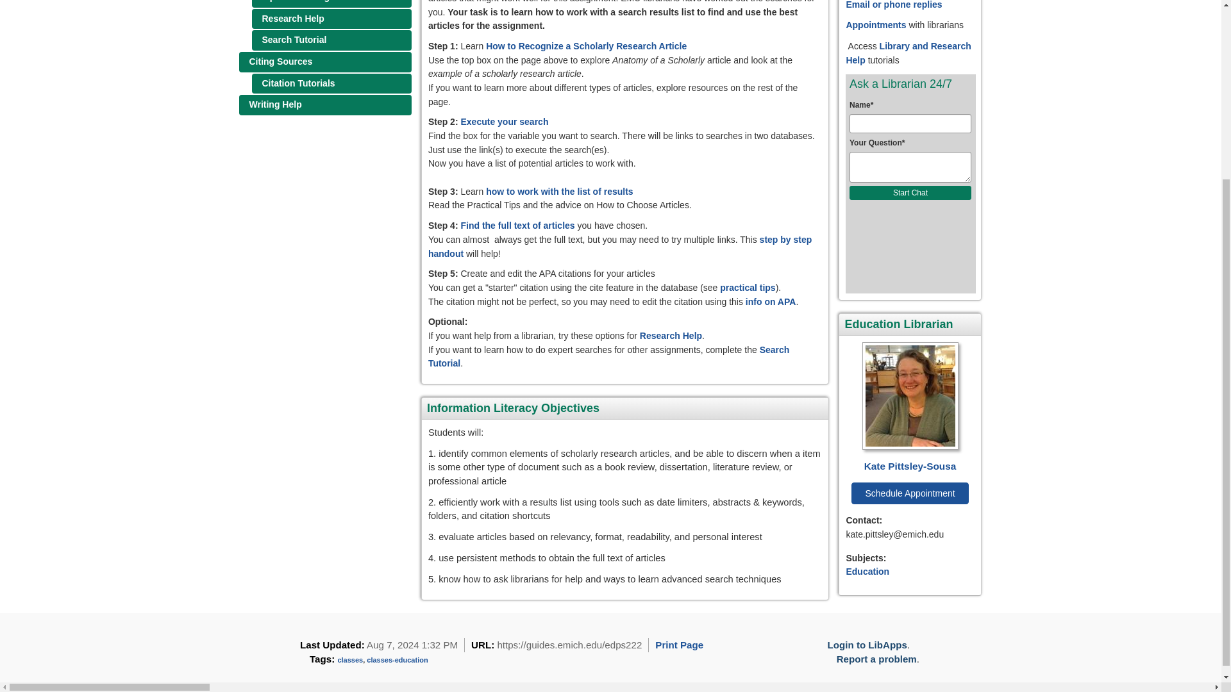 This screenshot has height=692, width=1231. Describe the element at coordinates (867, 572) in the screenshot. I see `Education` at that location.